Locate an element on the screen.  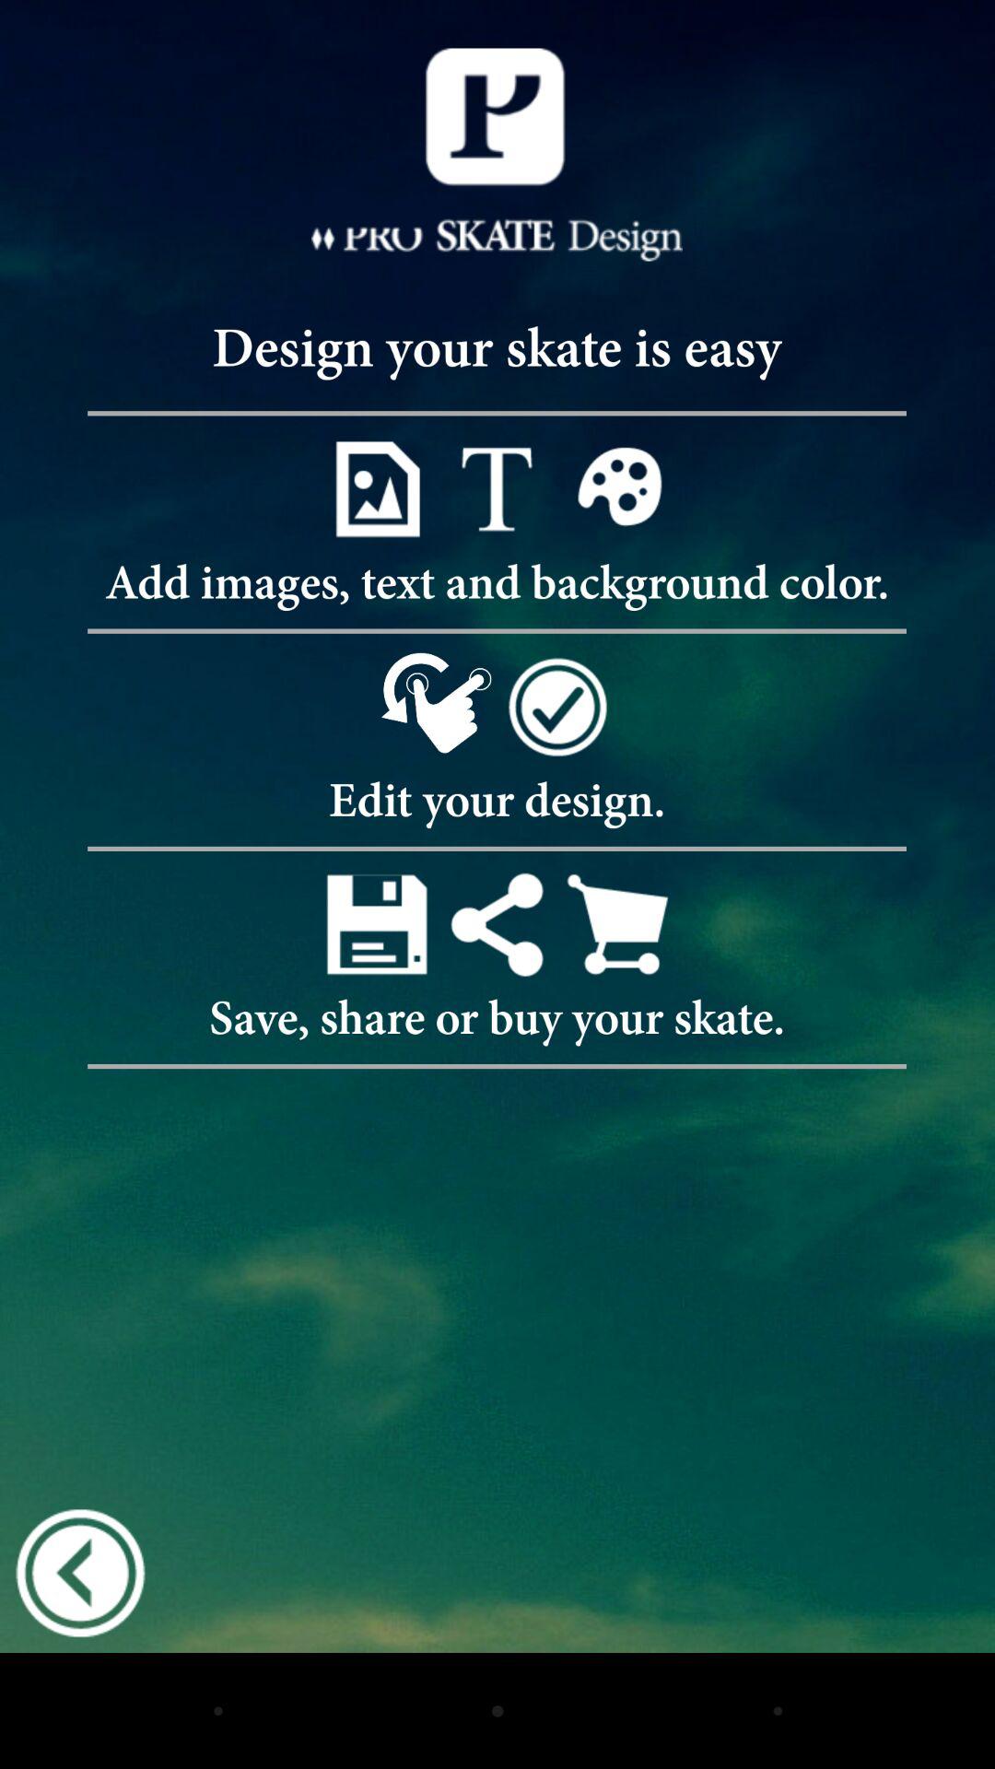
select icon at the bottom left corner is located at coordinates (80, 1572).